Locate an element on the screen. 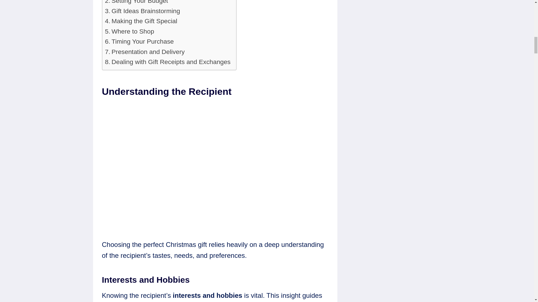  Setting Your Budget is located at coordinates (136, 3).